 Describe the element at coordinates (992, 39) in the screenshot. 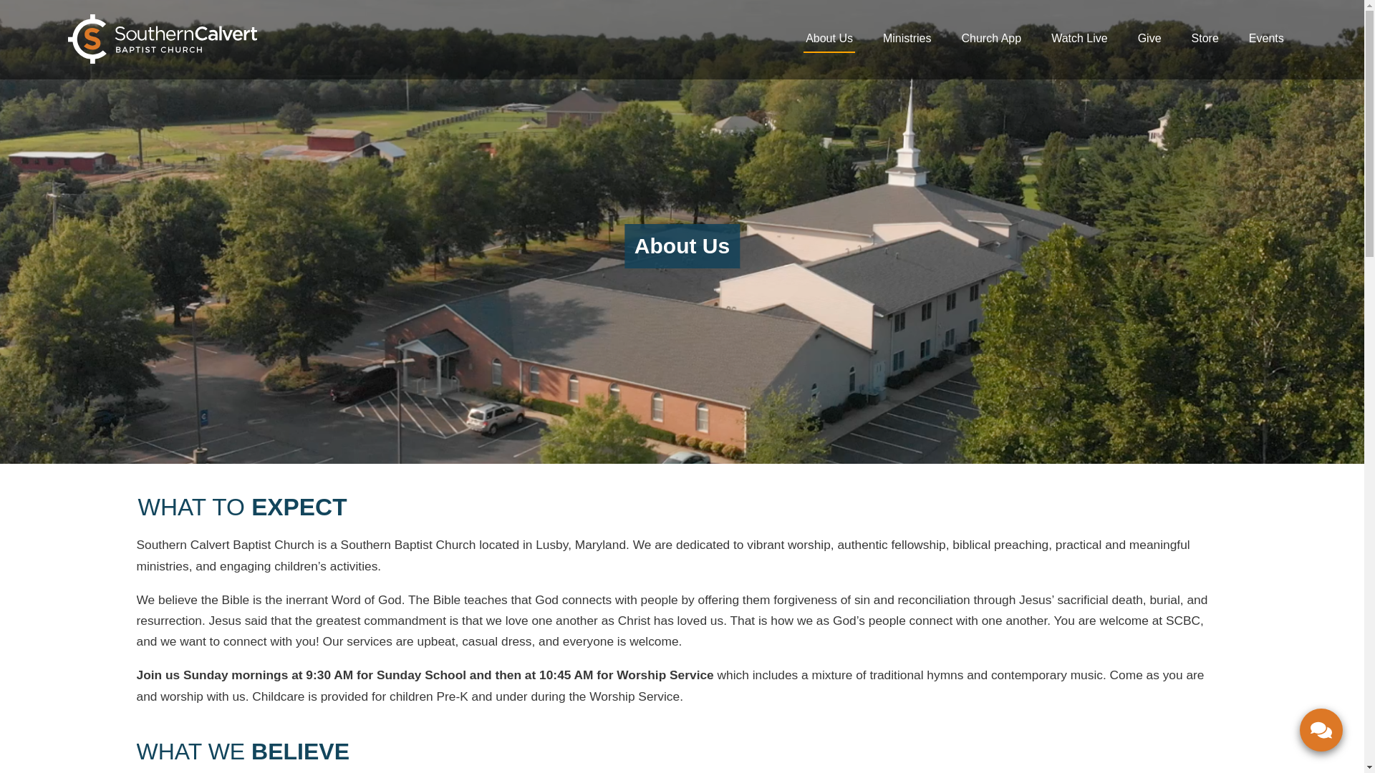

I see `Church App` at that location.